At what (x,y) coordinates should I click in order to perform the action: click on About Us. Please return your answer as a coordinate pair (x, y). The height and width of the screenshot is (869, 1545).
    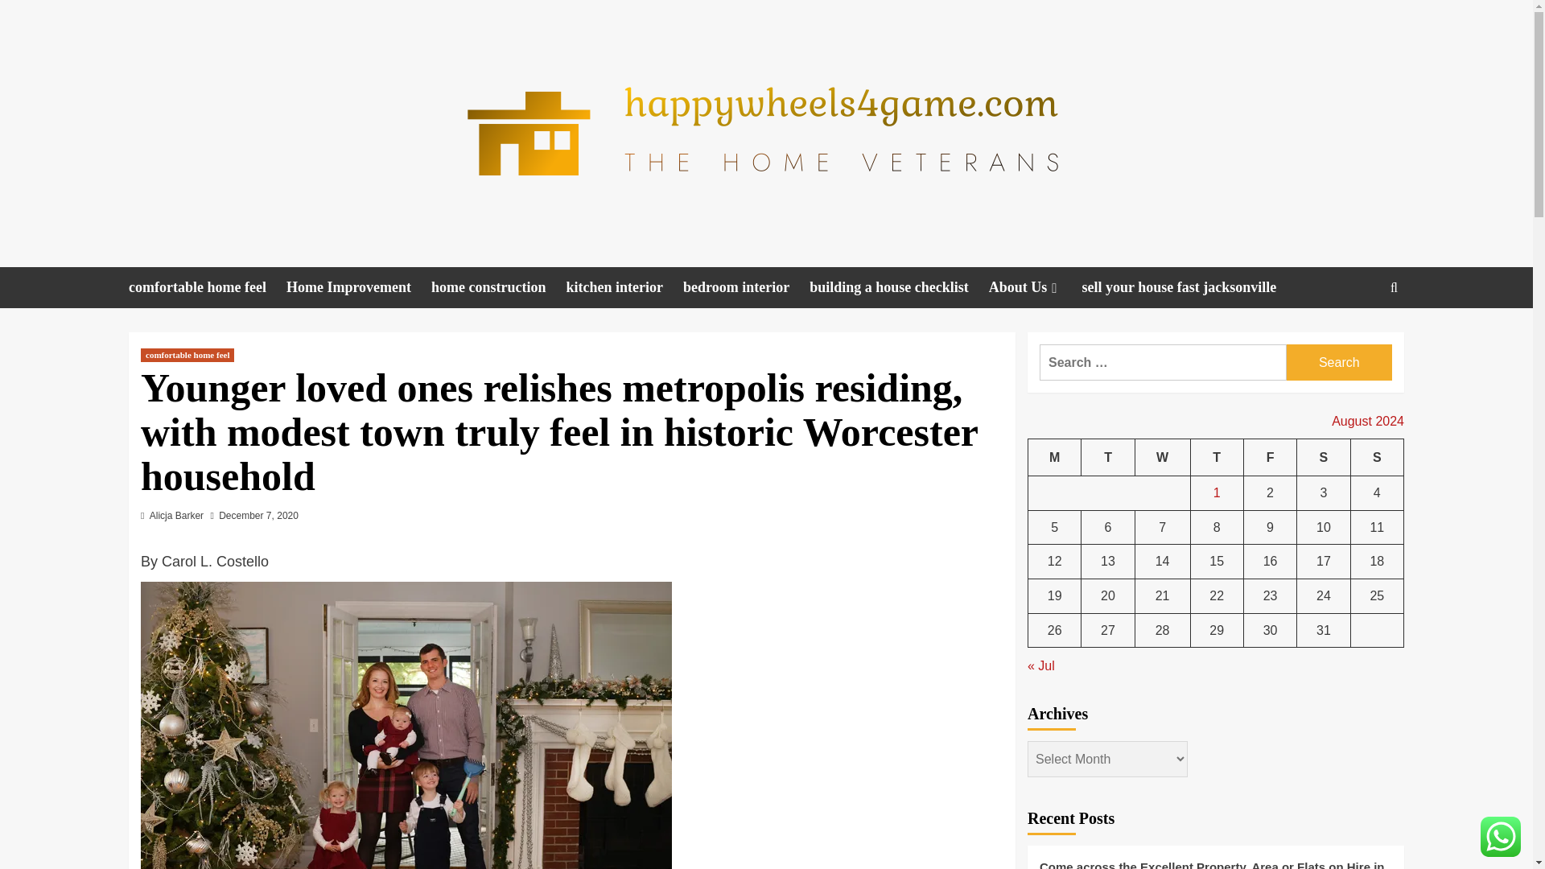
    Looking at the image, I should click on (1035, 287).